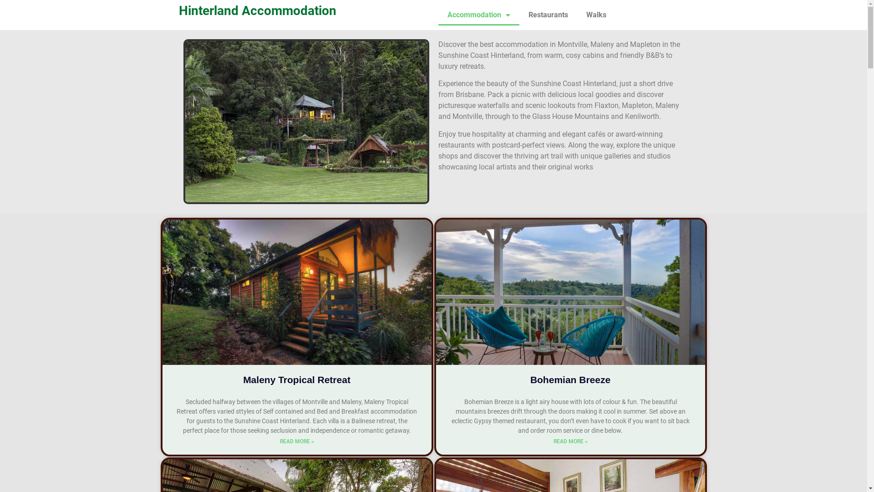 This screenshot has height=492, width=874. What do you see at coordinates (548, 15) in the screenshot?
I see `Restaurants` at bounding box center [548, 15].